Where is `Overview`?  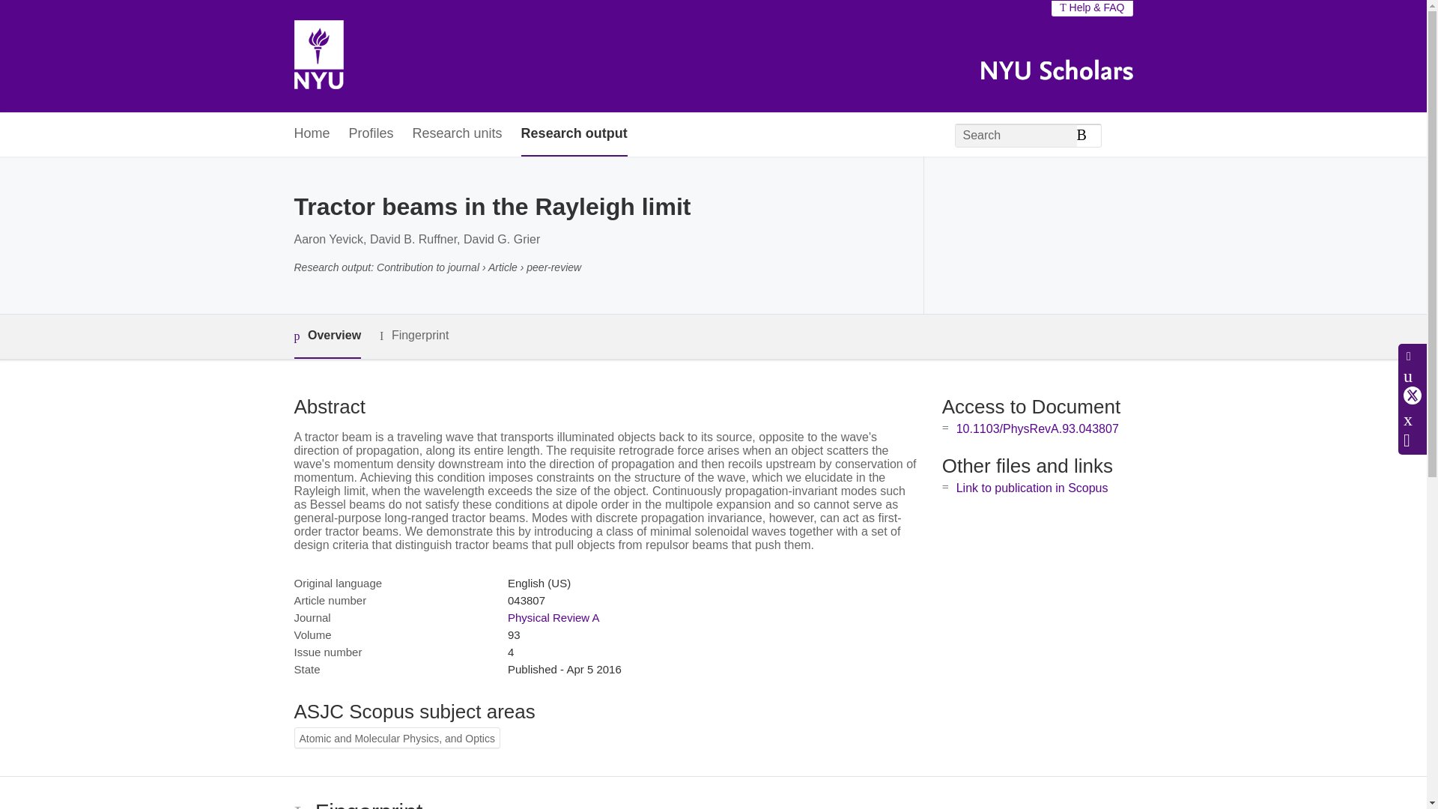 Overview is located at coordinates (327, 337).